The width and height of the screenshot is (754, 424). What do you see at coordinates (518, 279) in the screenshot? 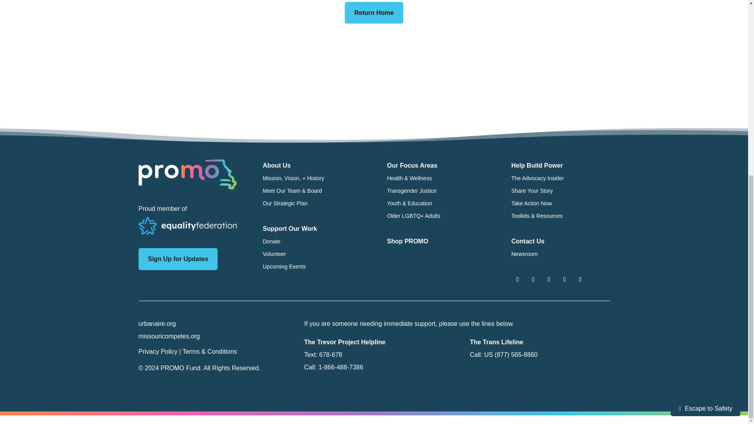
I see `Follow on Facebook` at bounding box center [518, 279].